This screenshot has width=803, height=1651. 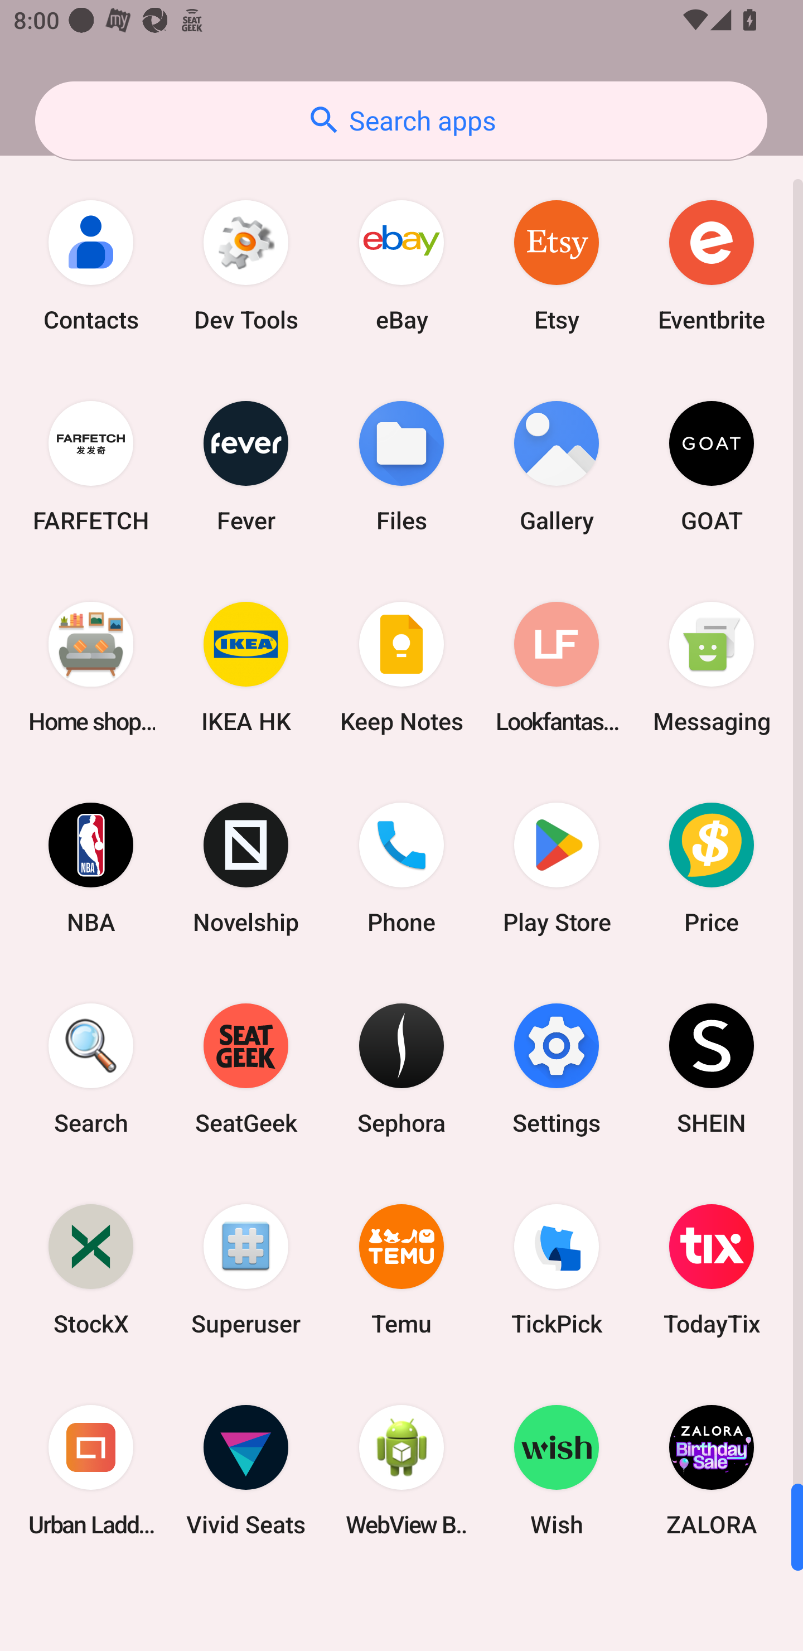 What do you see at coordinates (712, 1068) in the screenshot?
I see `SHEIN` at bounding box center [712, 1068].